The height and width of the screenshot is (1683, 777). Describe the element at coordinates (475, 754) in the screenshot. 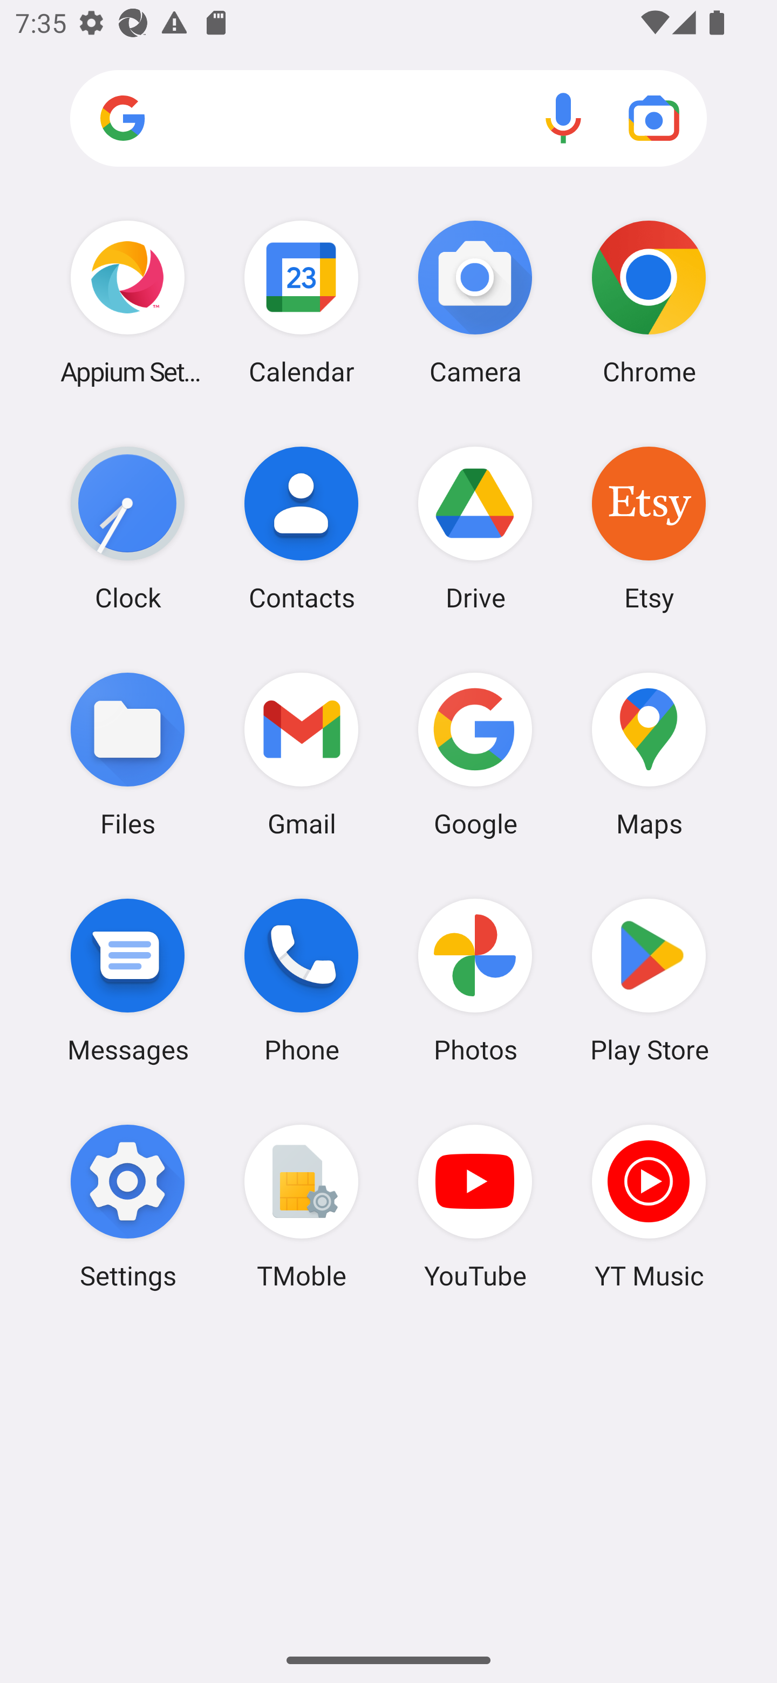

I see `Google` at that location.